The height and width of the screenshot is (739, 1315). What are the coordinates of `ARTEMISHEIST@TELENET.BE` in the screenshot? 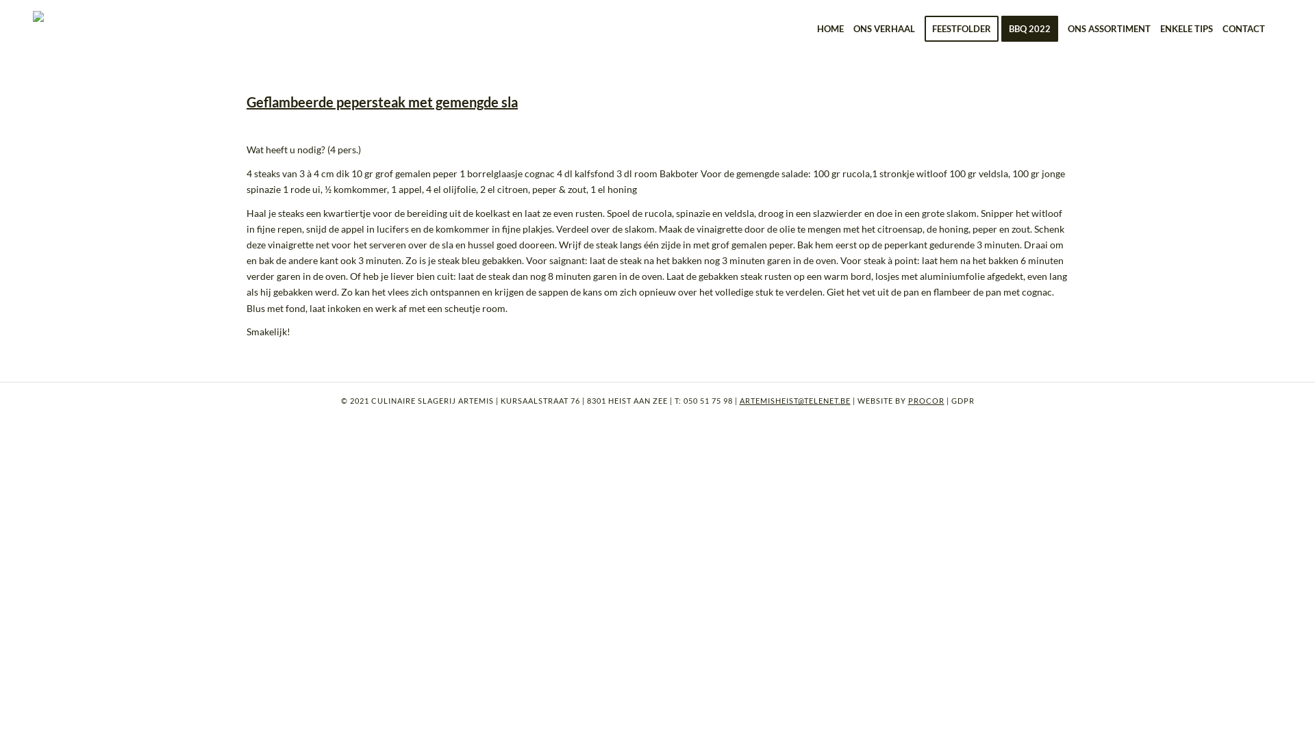 It's located at (795, 401).